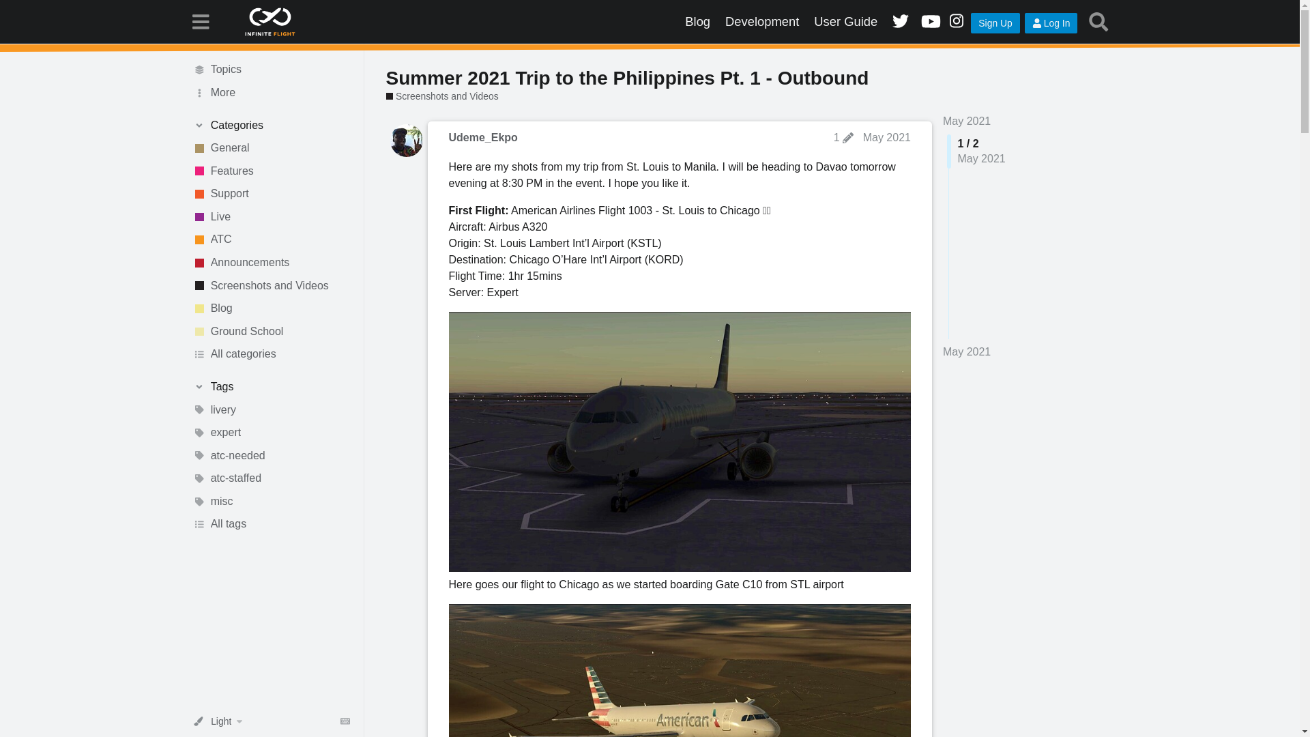  Describe the element at coordinates (271, 70) in the screenshot. I see `All topics` at that location.